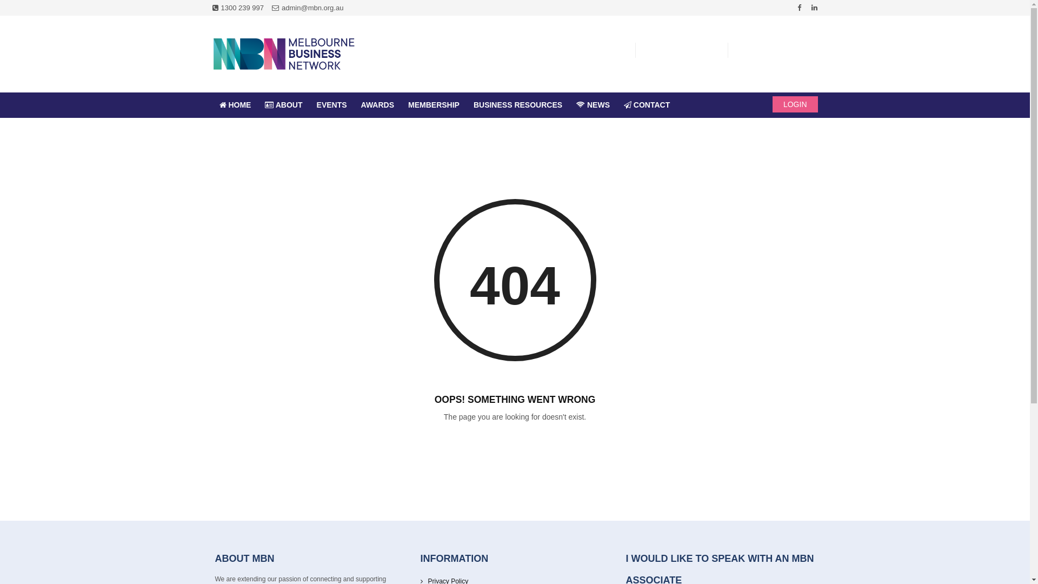 The image size is (1038, 584). What do you see at coordinates (332, 105) in the screenshot?
I see `EVENTS` at bounding box center [332, 105].